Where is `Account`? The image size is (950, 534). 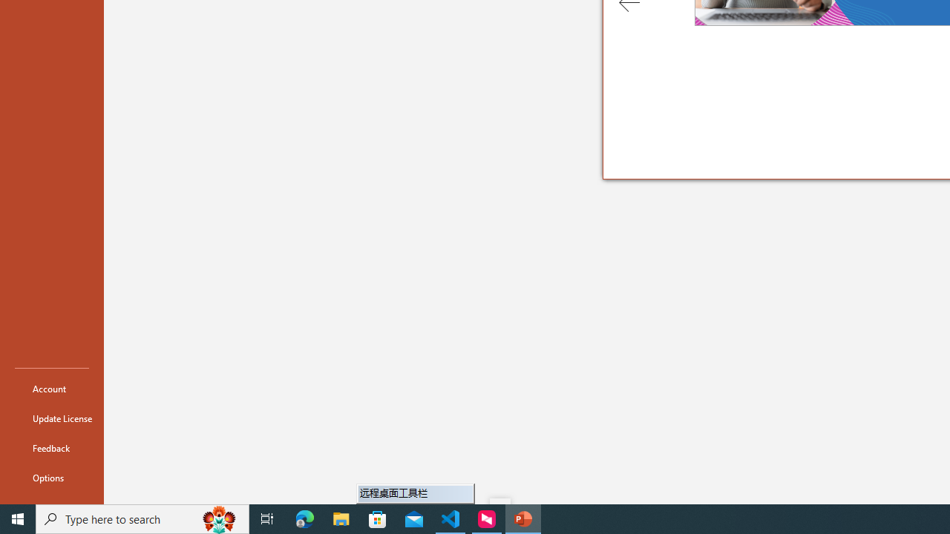
Account is located at coordinates (52, 389).